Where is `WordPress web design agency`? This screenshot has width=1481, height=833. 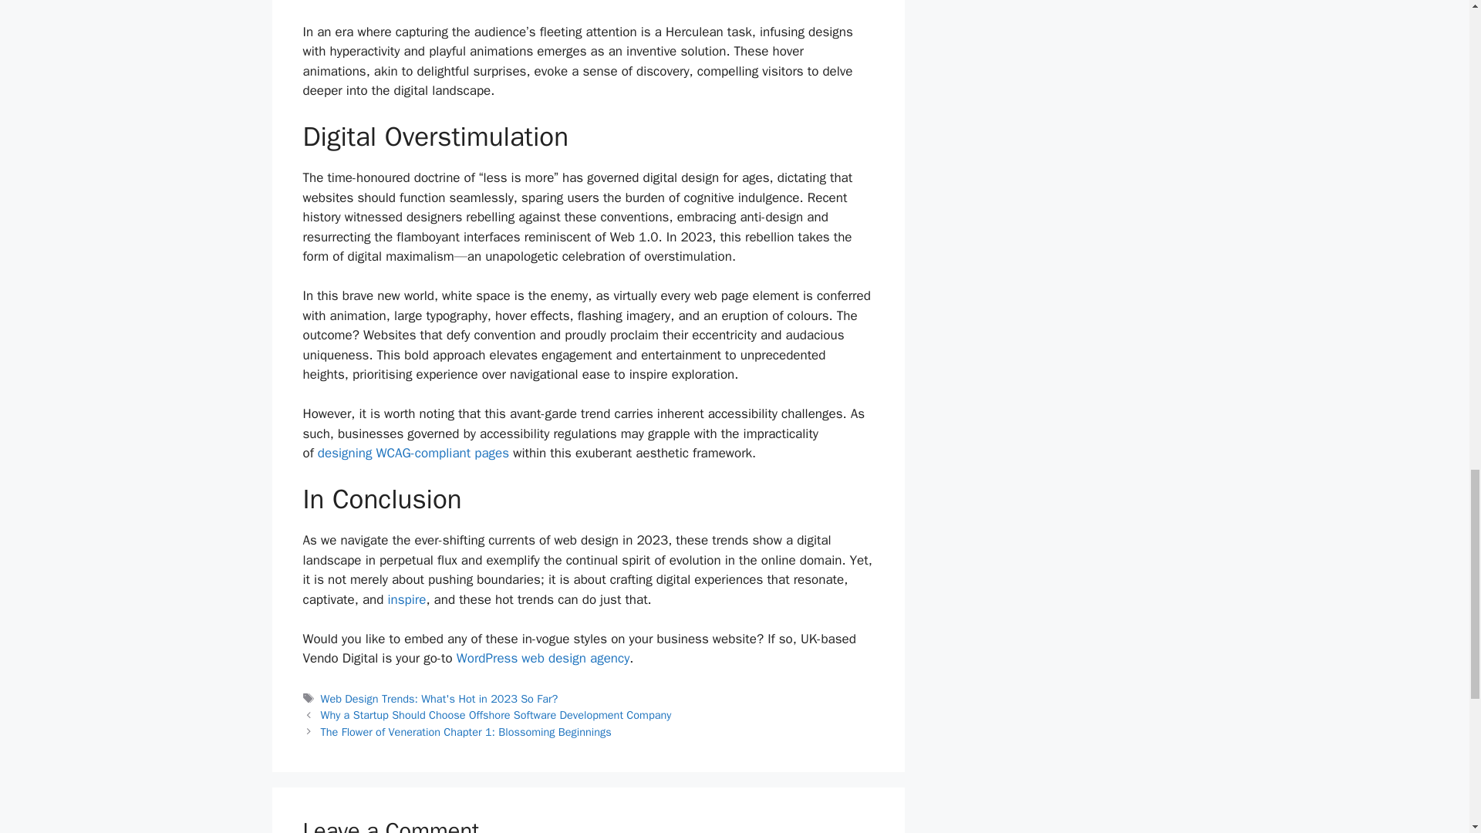 WordPress web design agency is located at coordinates (543, 659).